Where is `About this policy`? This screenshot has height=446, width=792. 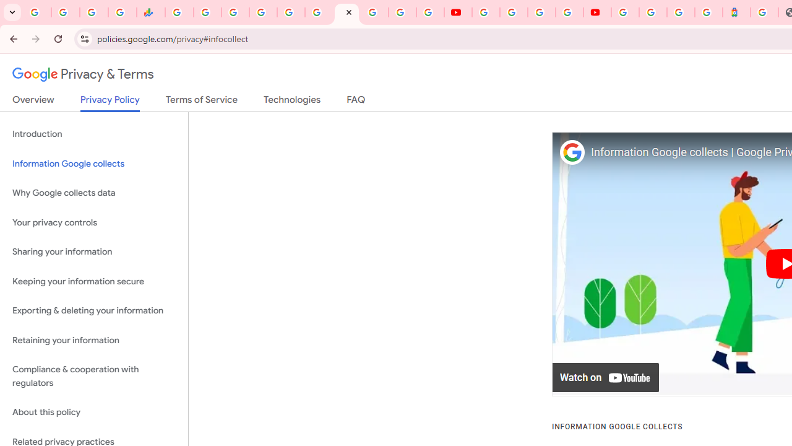 About this policy is located at coordinates (94, 413).